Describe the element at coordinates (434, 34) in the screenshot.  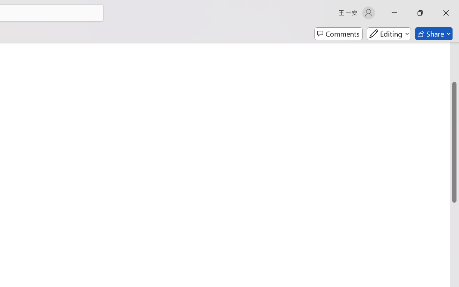
I see `Share` at that location.